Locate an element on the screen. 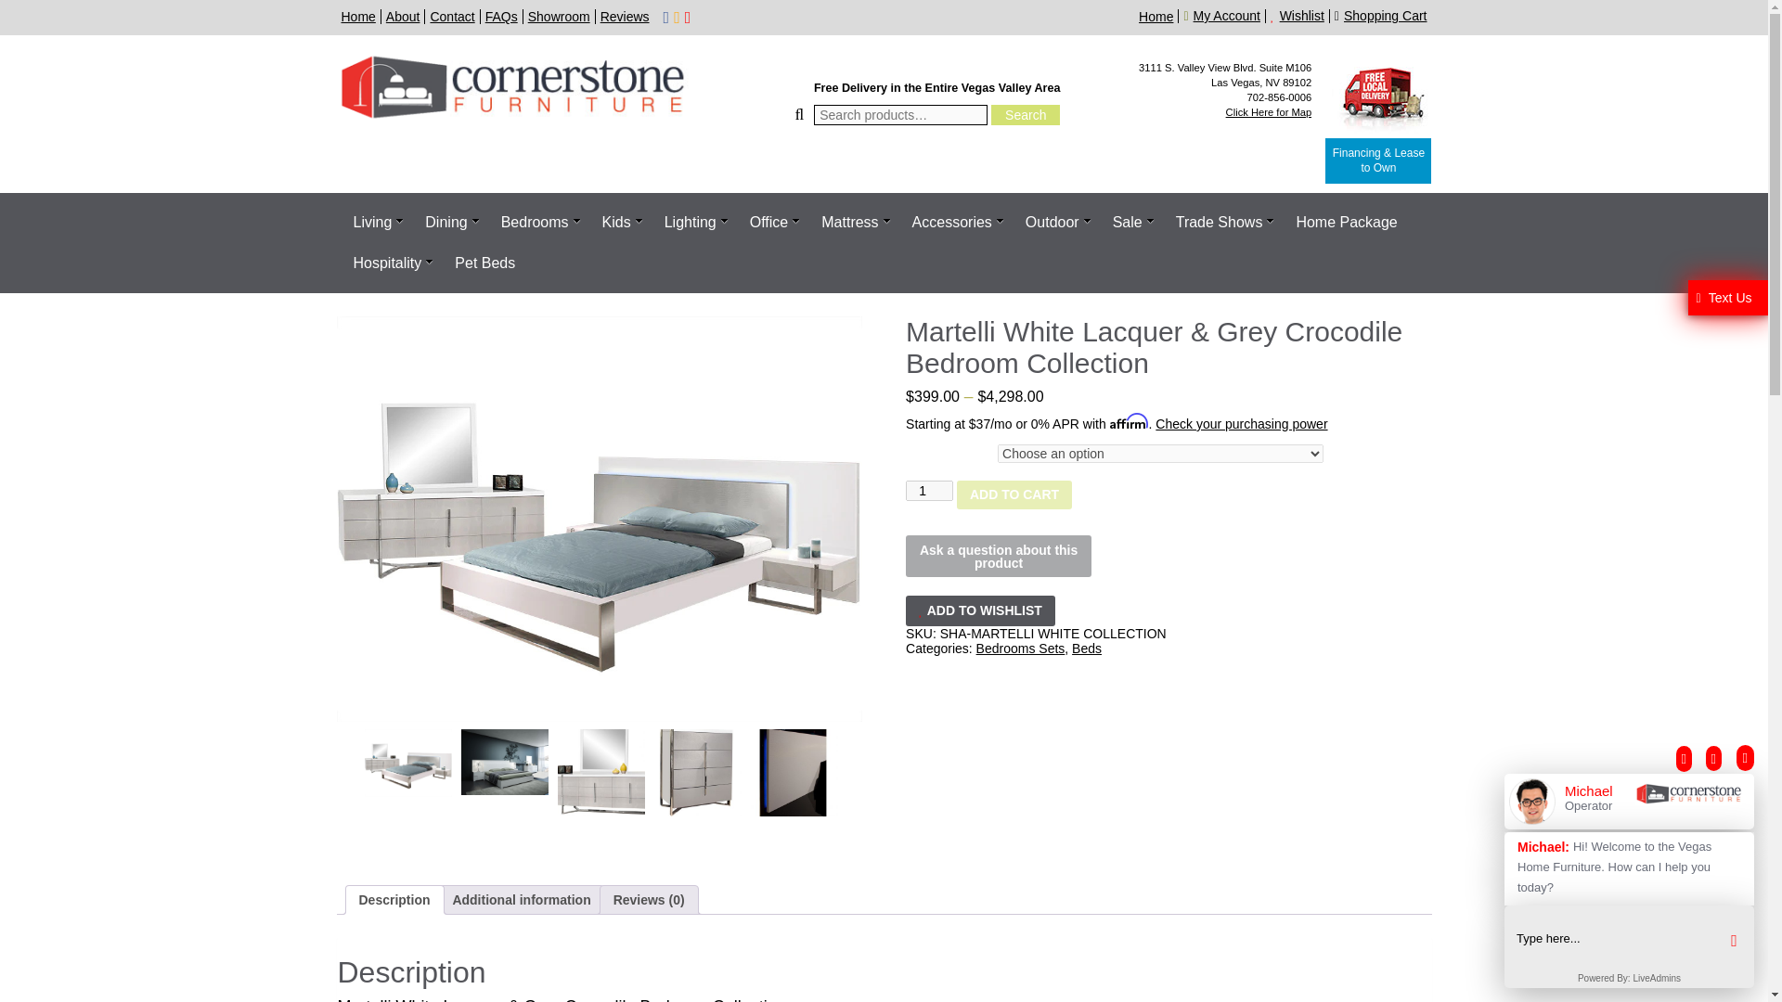  Ask a question about this product is located at coordinates (998, 556).